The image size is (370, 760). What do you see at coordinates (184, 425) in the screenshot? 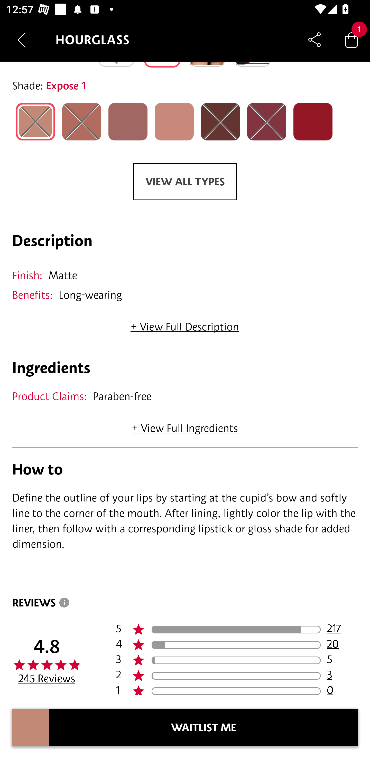
I see `+ View Full Ingredients` at bounding box center [184, 425].